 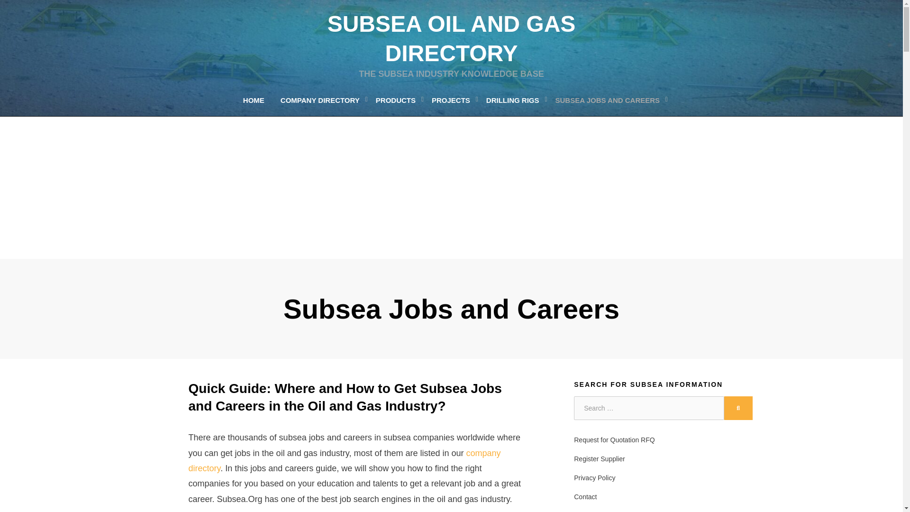 I want to click on Search for:, so click(x=648, y=408).